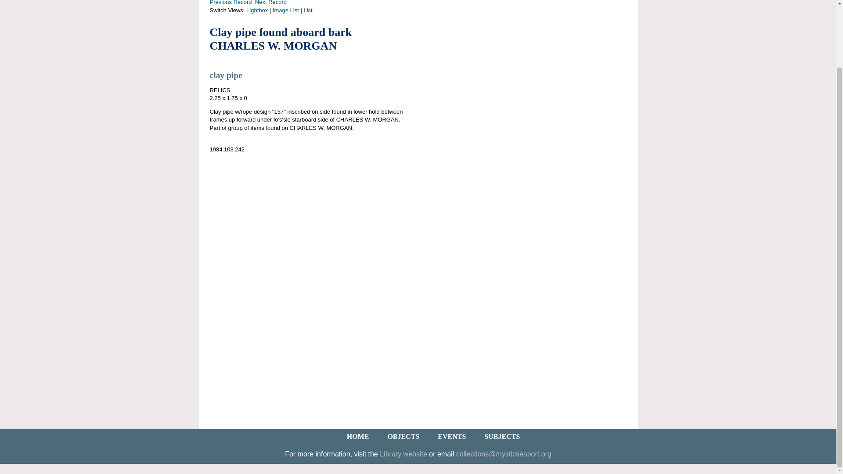 Image resolution: width=843 pixels, height=474 pixels. Describe the element at coordinates (358, 436) in the screenshot. I see `HOME` at that location.